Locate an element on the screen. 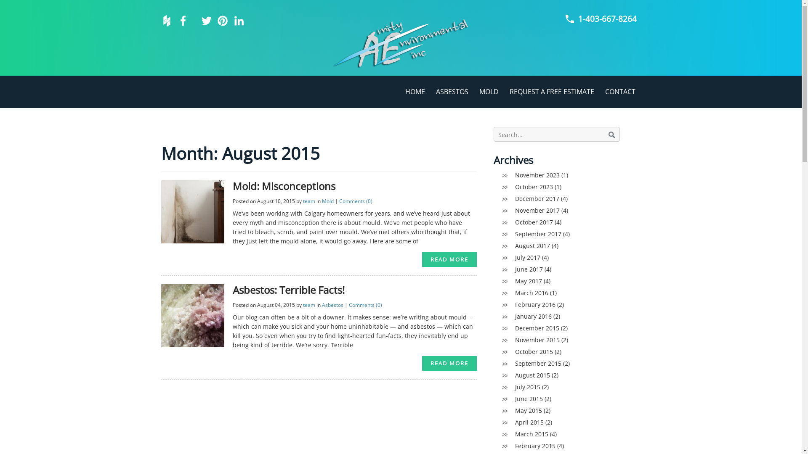  November 2015 is located at coordinates (537, 340).